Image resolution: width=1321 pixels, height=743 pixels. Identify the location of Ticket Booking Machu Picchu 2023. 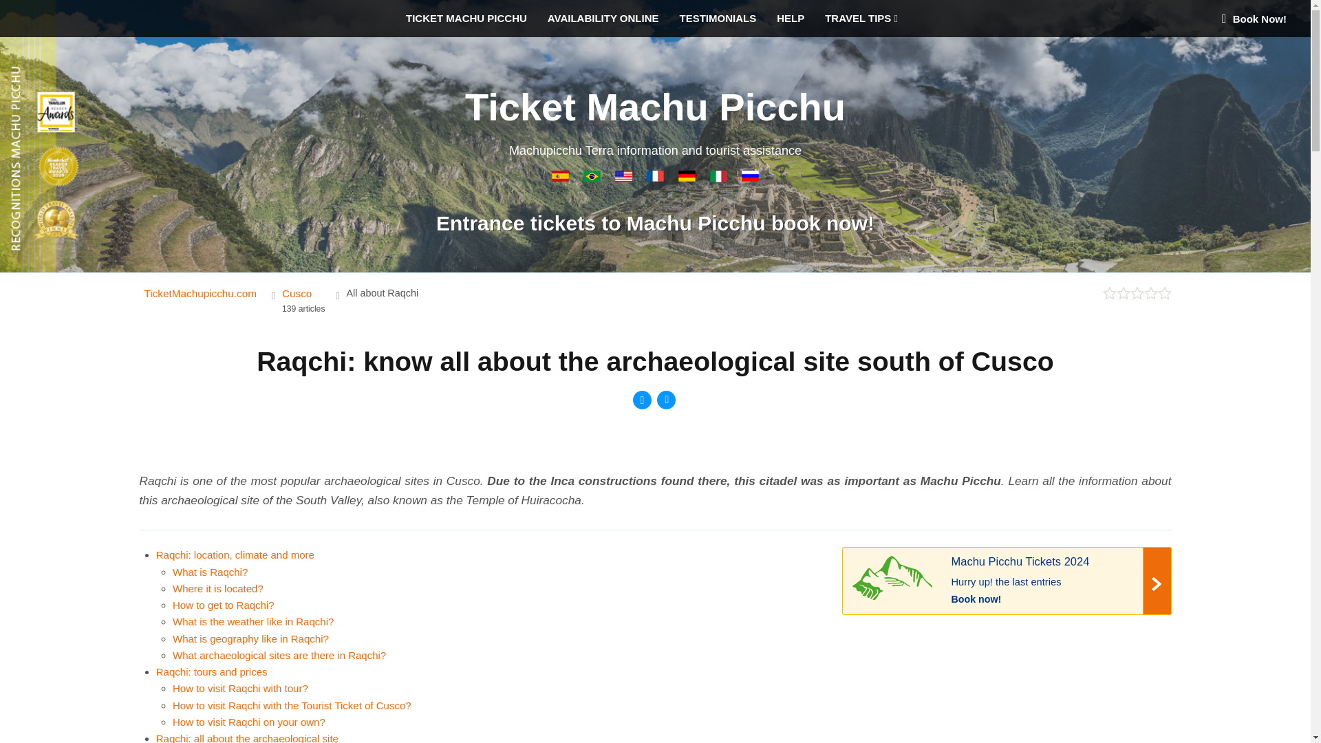
(1007, 583).